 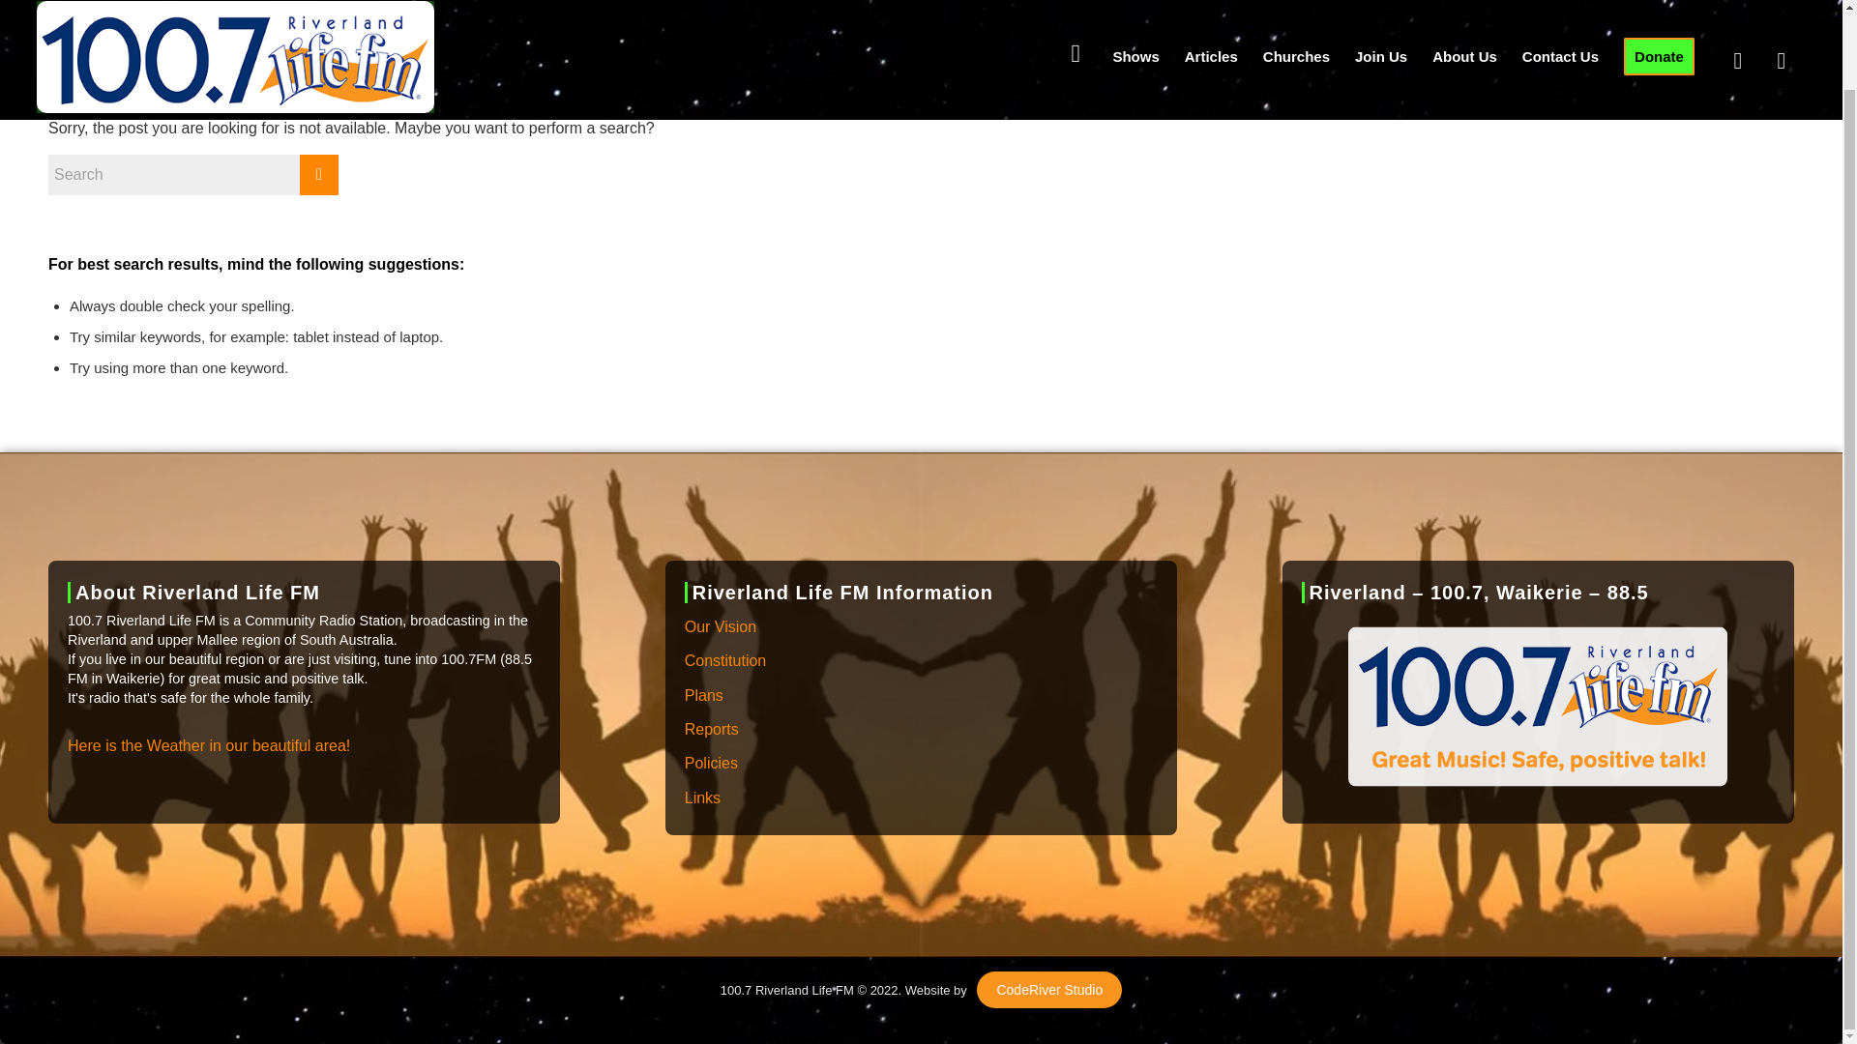 I want to click on About Us, so click(x=1464, y=14).